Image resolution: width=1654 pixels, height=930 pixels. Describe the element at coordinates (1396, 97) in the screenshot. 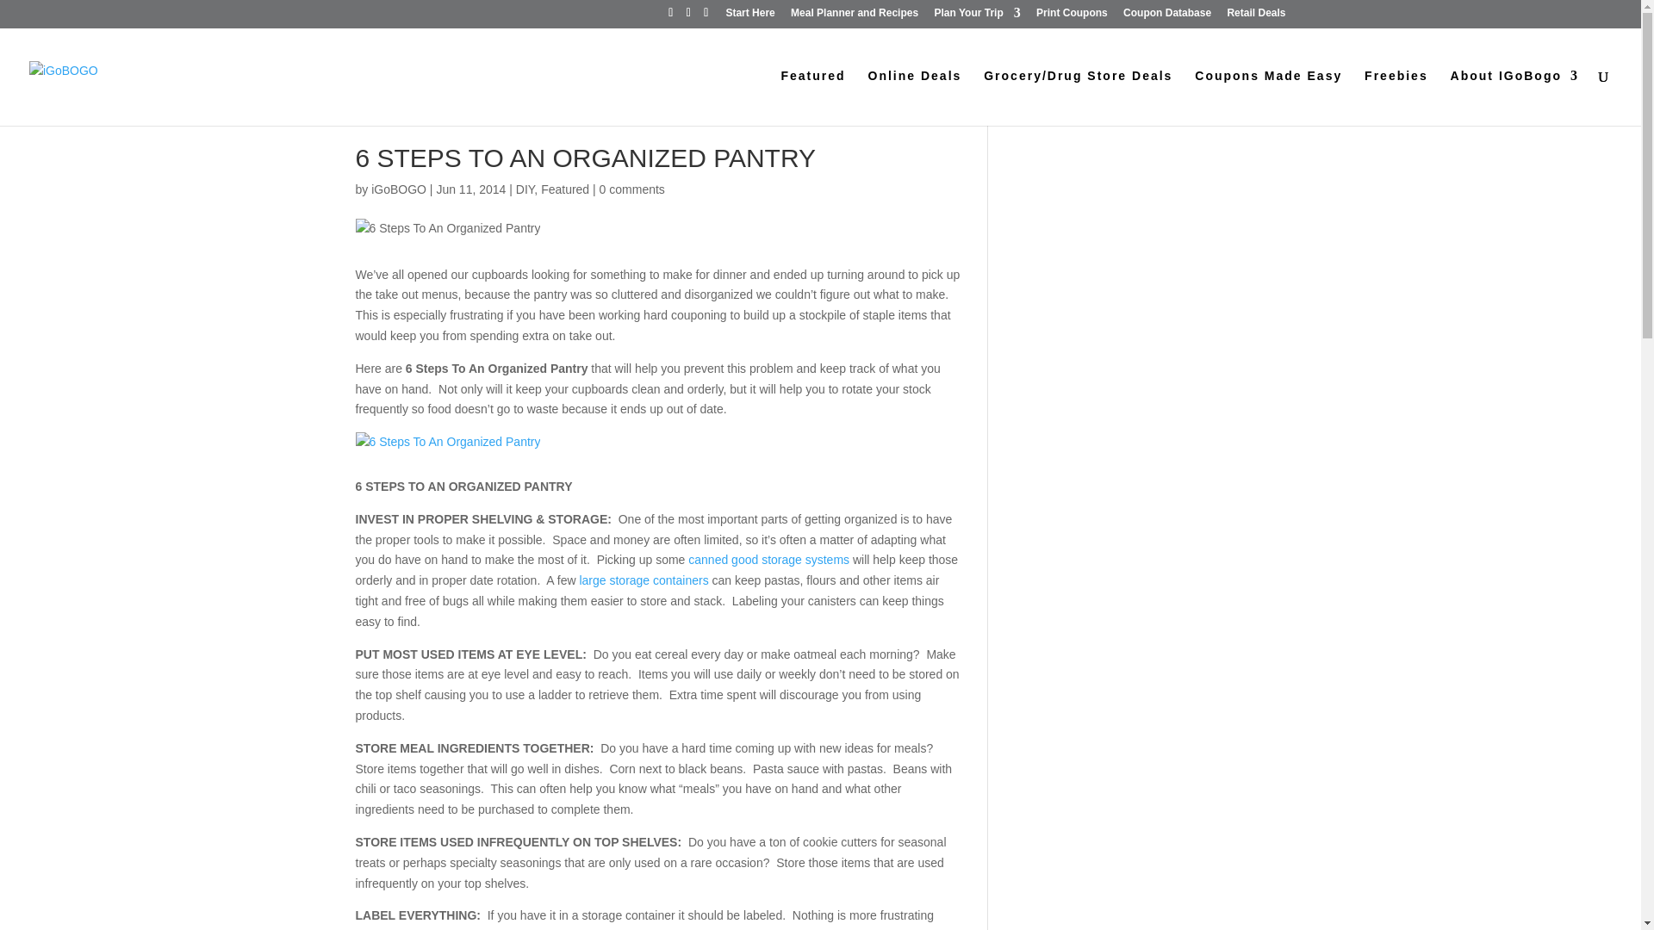

I see `Freebies` at that location.